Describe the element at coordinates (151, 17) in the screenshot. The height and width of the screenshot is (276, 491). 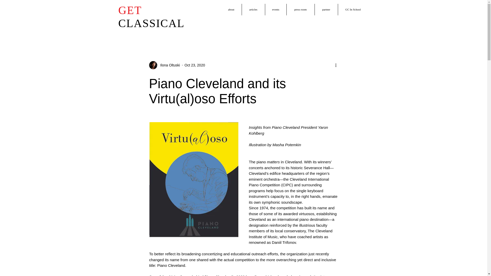
I see `GET CLASSICAL` at that location.